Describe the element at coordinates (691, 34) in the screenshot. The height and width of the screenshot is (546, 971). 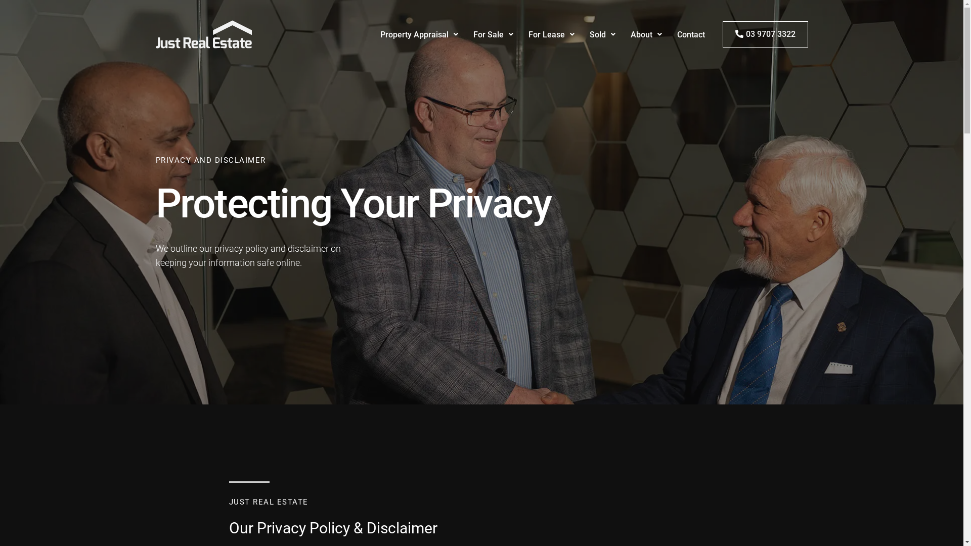
I see `Contact` at that location.